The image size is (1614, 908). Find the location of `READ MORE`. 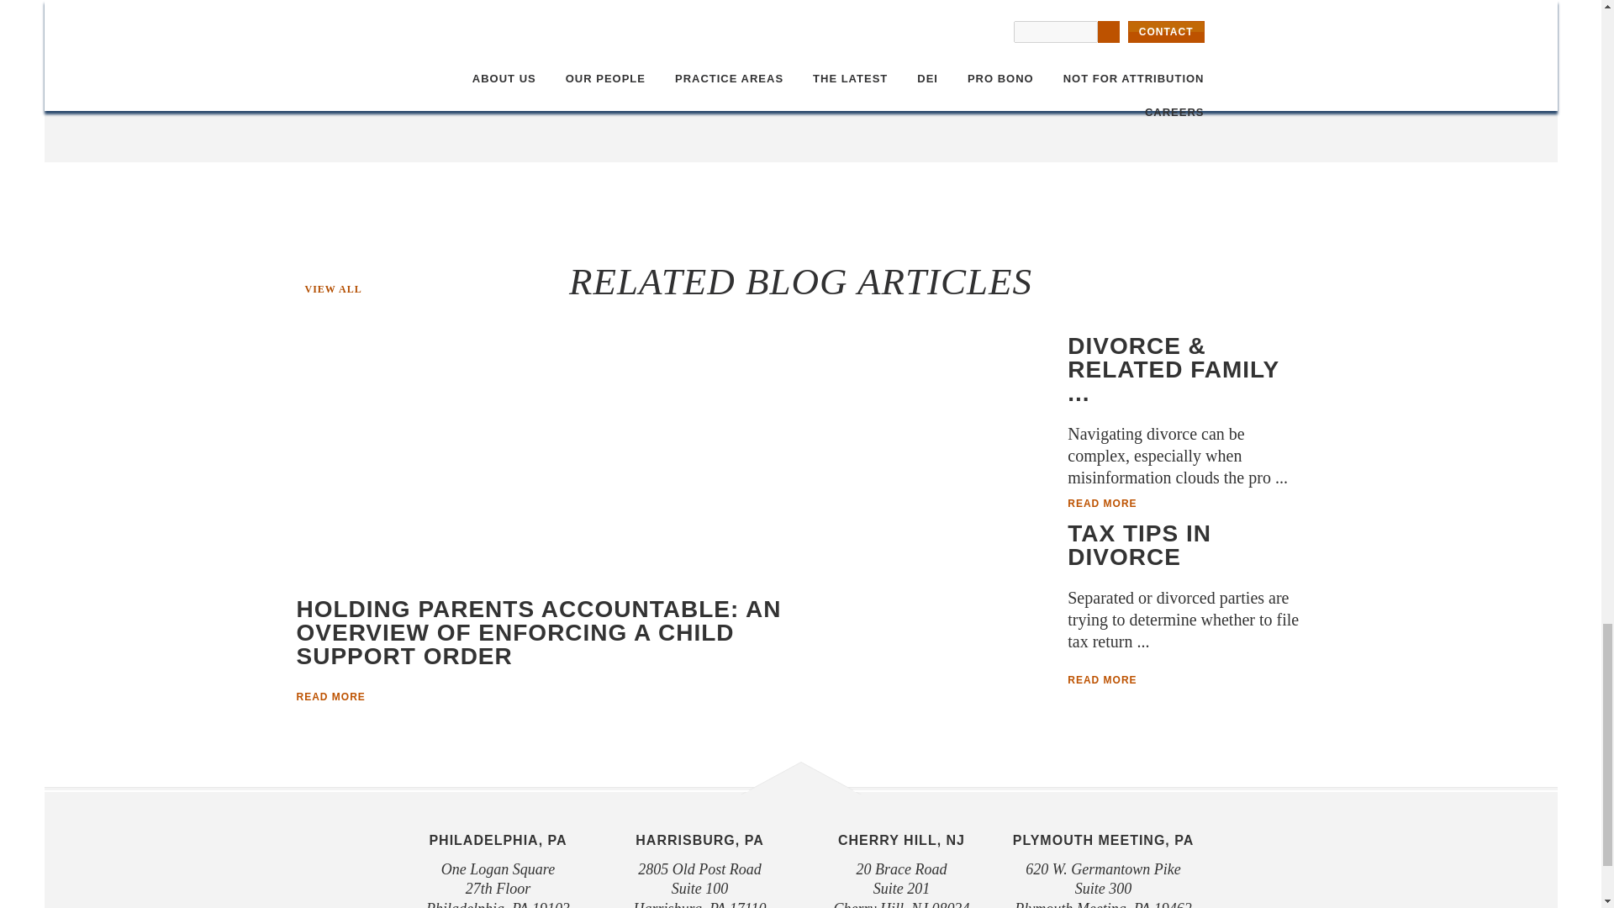

READ MORE is located at coordinates (333, 696).